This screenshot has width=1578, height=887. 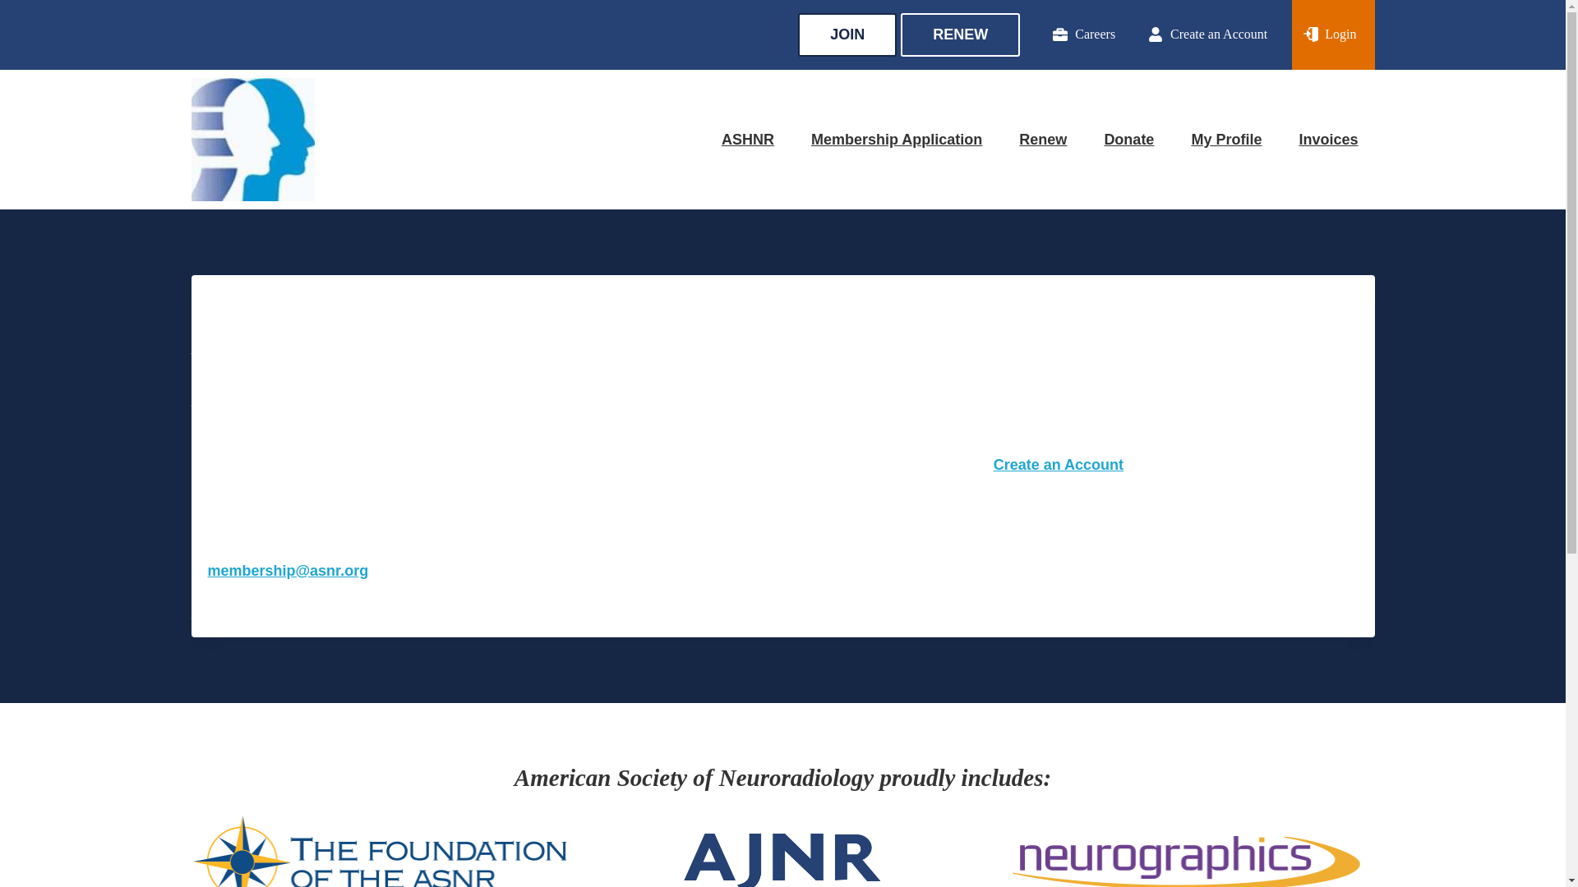 I want to click on Create an Account, so click(x=1059, y=465).